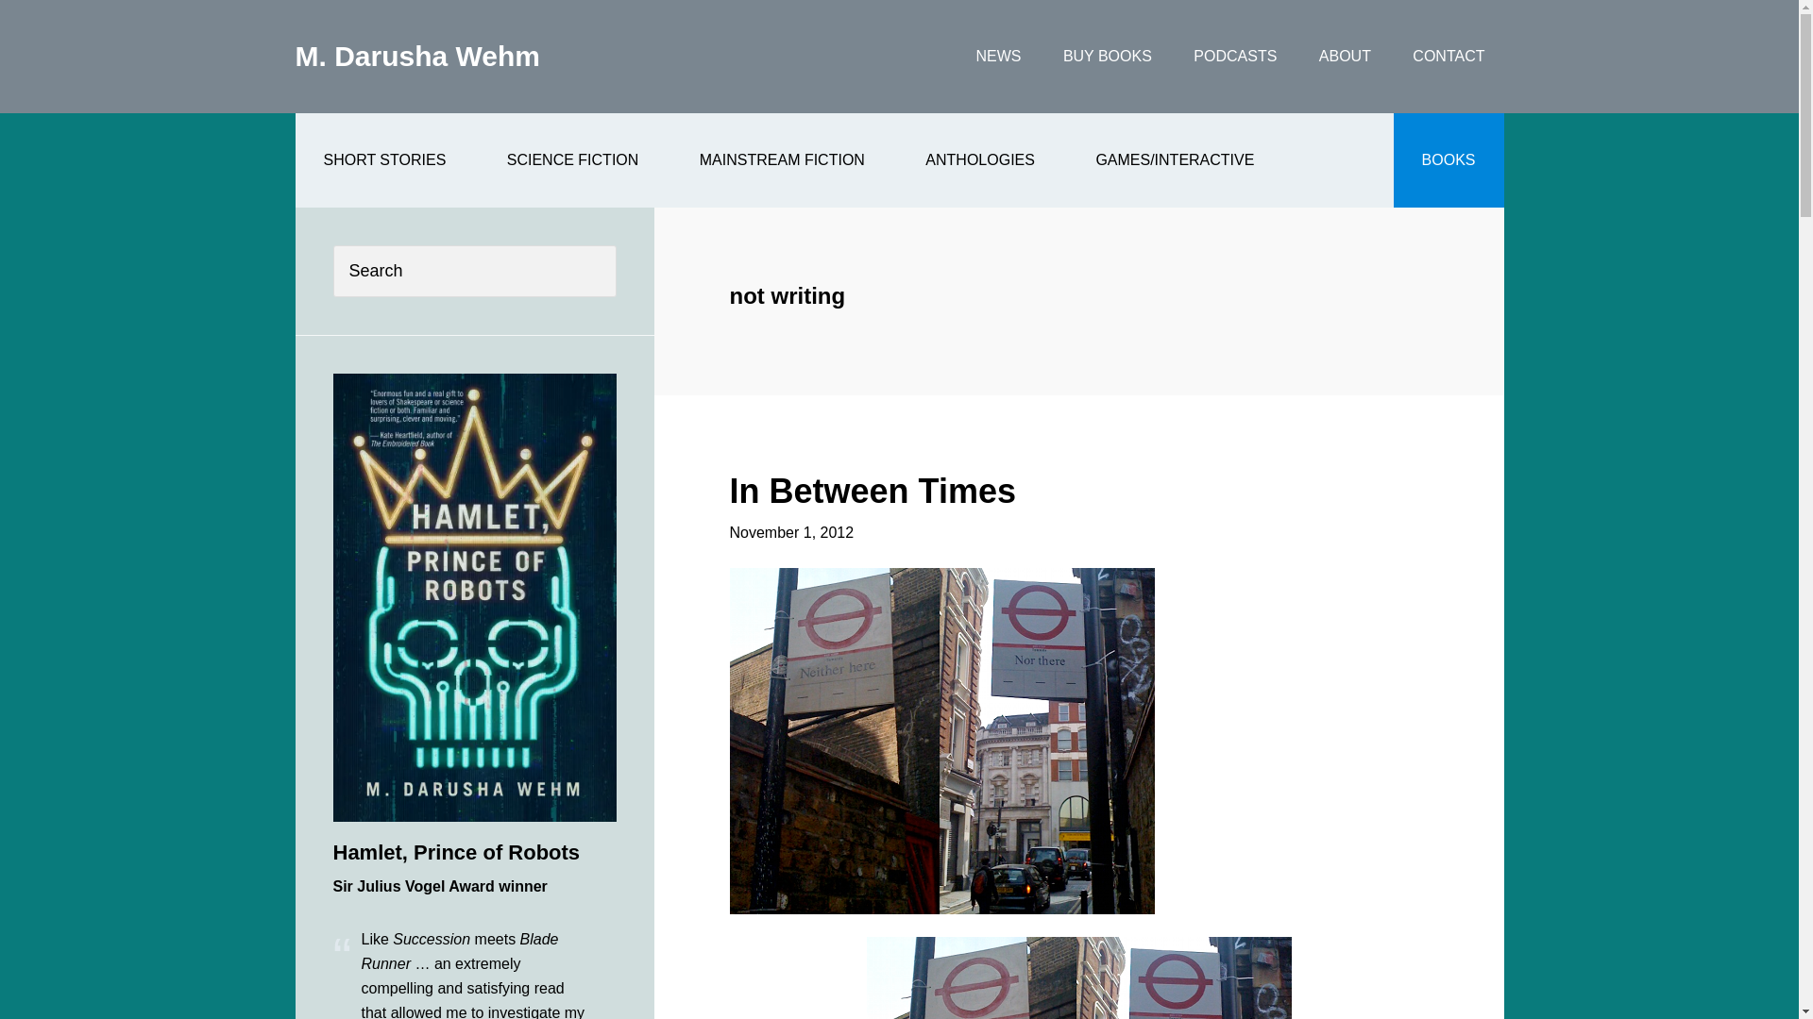 This screenshot has width=1813, height=1019. What do you see at coordinates (1235, 57) in the screenshot?
I see `PODCASTS` at bounding box center [1235, 57].